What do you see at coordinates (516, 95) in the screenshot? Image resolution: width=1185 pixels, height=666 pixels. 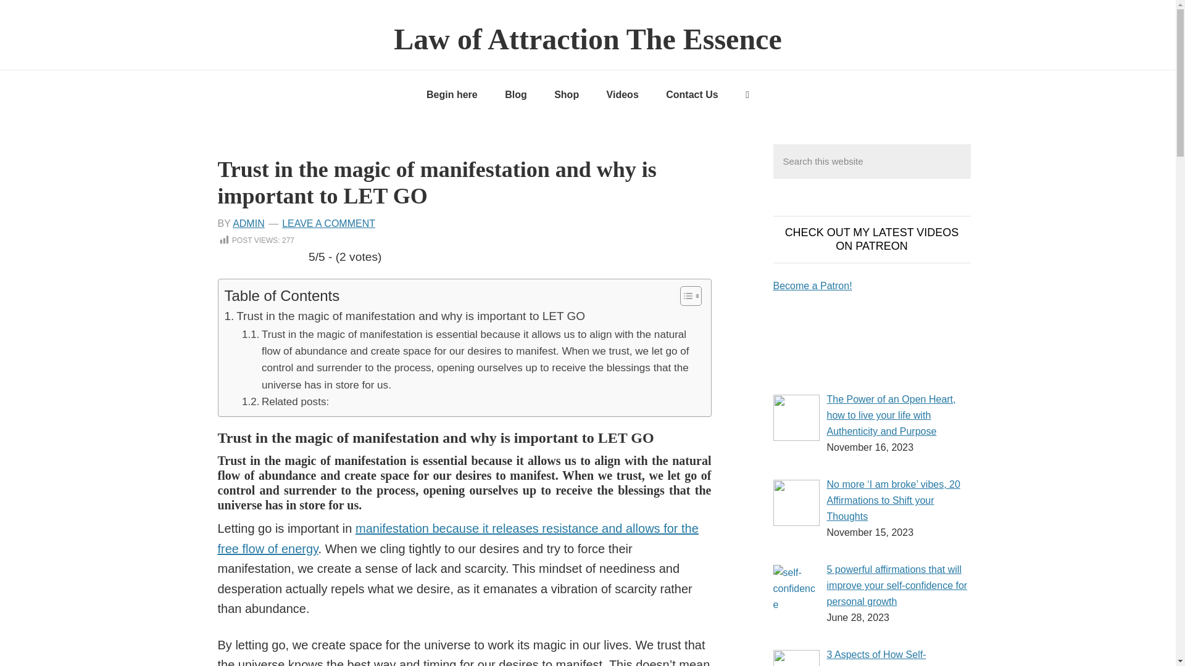 I see `Blog` at bounding box center [516, 95].